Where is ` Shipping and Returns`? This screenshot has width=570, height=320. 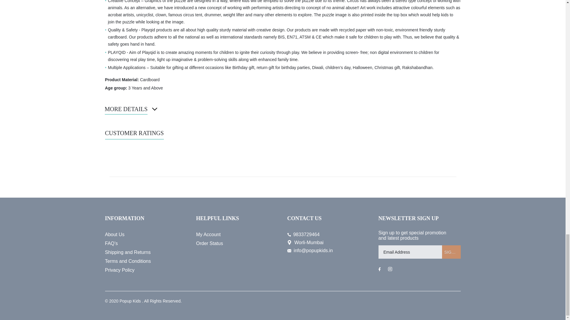
 Shipping and Returns is located at coordinates (146, 252).